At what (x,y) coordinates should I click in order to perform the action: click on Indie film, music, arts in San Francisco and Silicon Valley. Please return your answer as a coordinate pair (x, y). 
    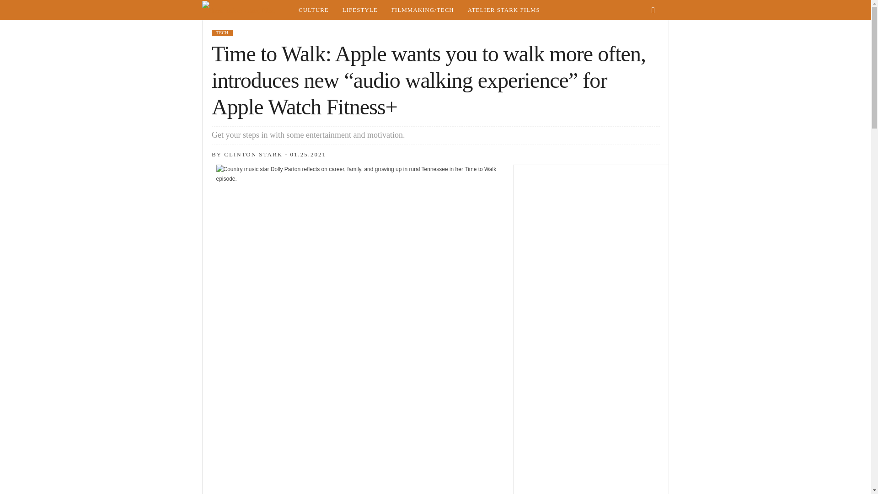
    Looking at the image, I should click on (313, 10).